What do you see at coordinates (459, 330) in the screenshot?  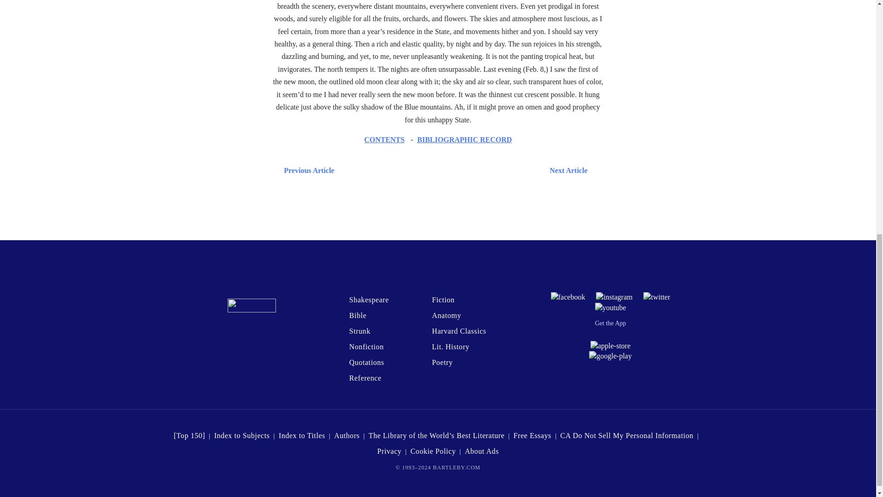 I see `Harvard Classics` at bounding box center [459, 330].